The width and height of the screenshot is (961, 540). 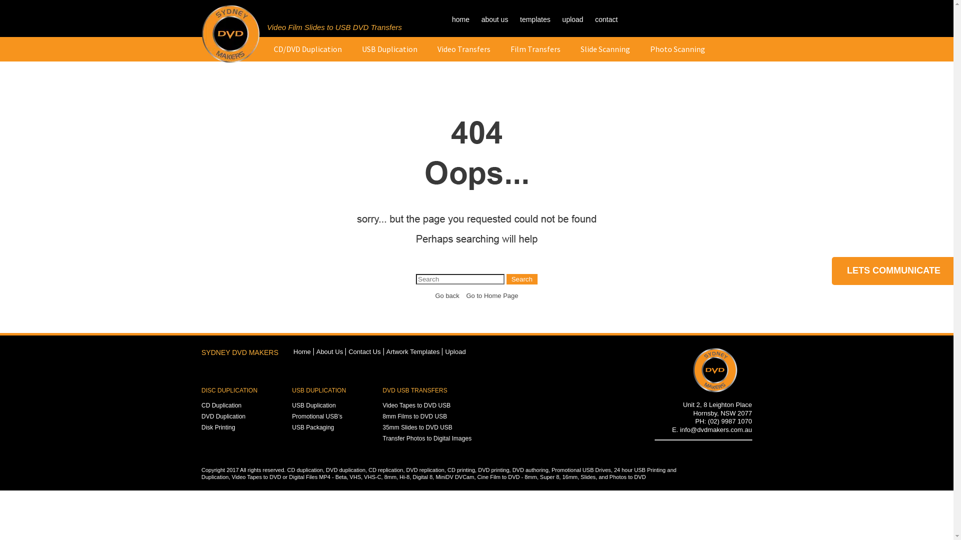 I want to click on DVD Duplication, so click(x=223, y=416).